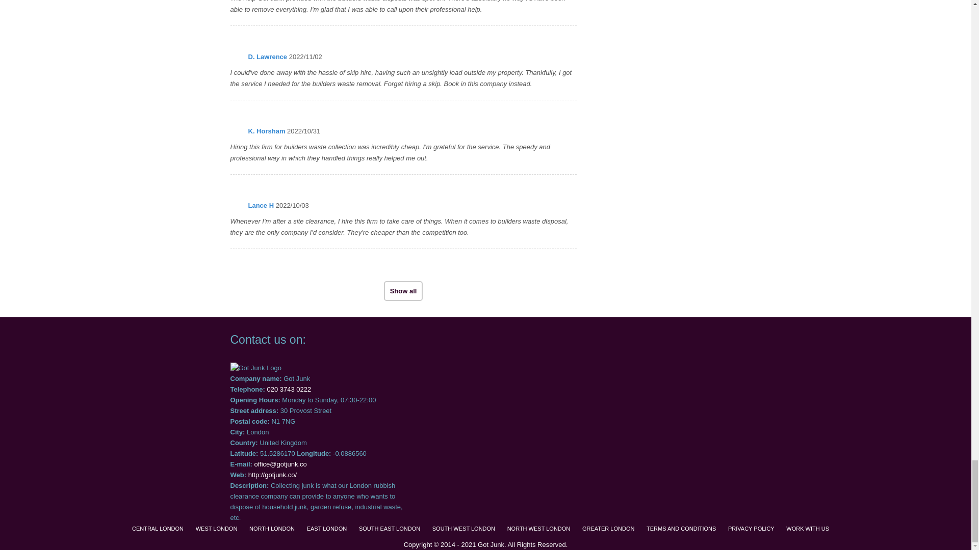 Image resolution: width=979 pixels, height=550 pixels. I want to click on Show all, so click(403, 290).